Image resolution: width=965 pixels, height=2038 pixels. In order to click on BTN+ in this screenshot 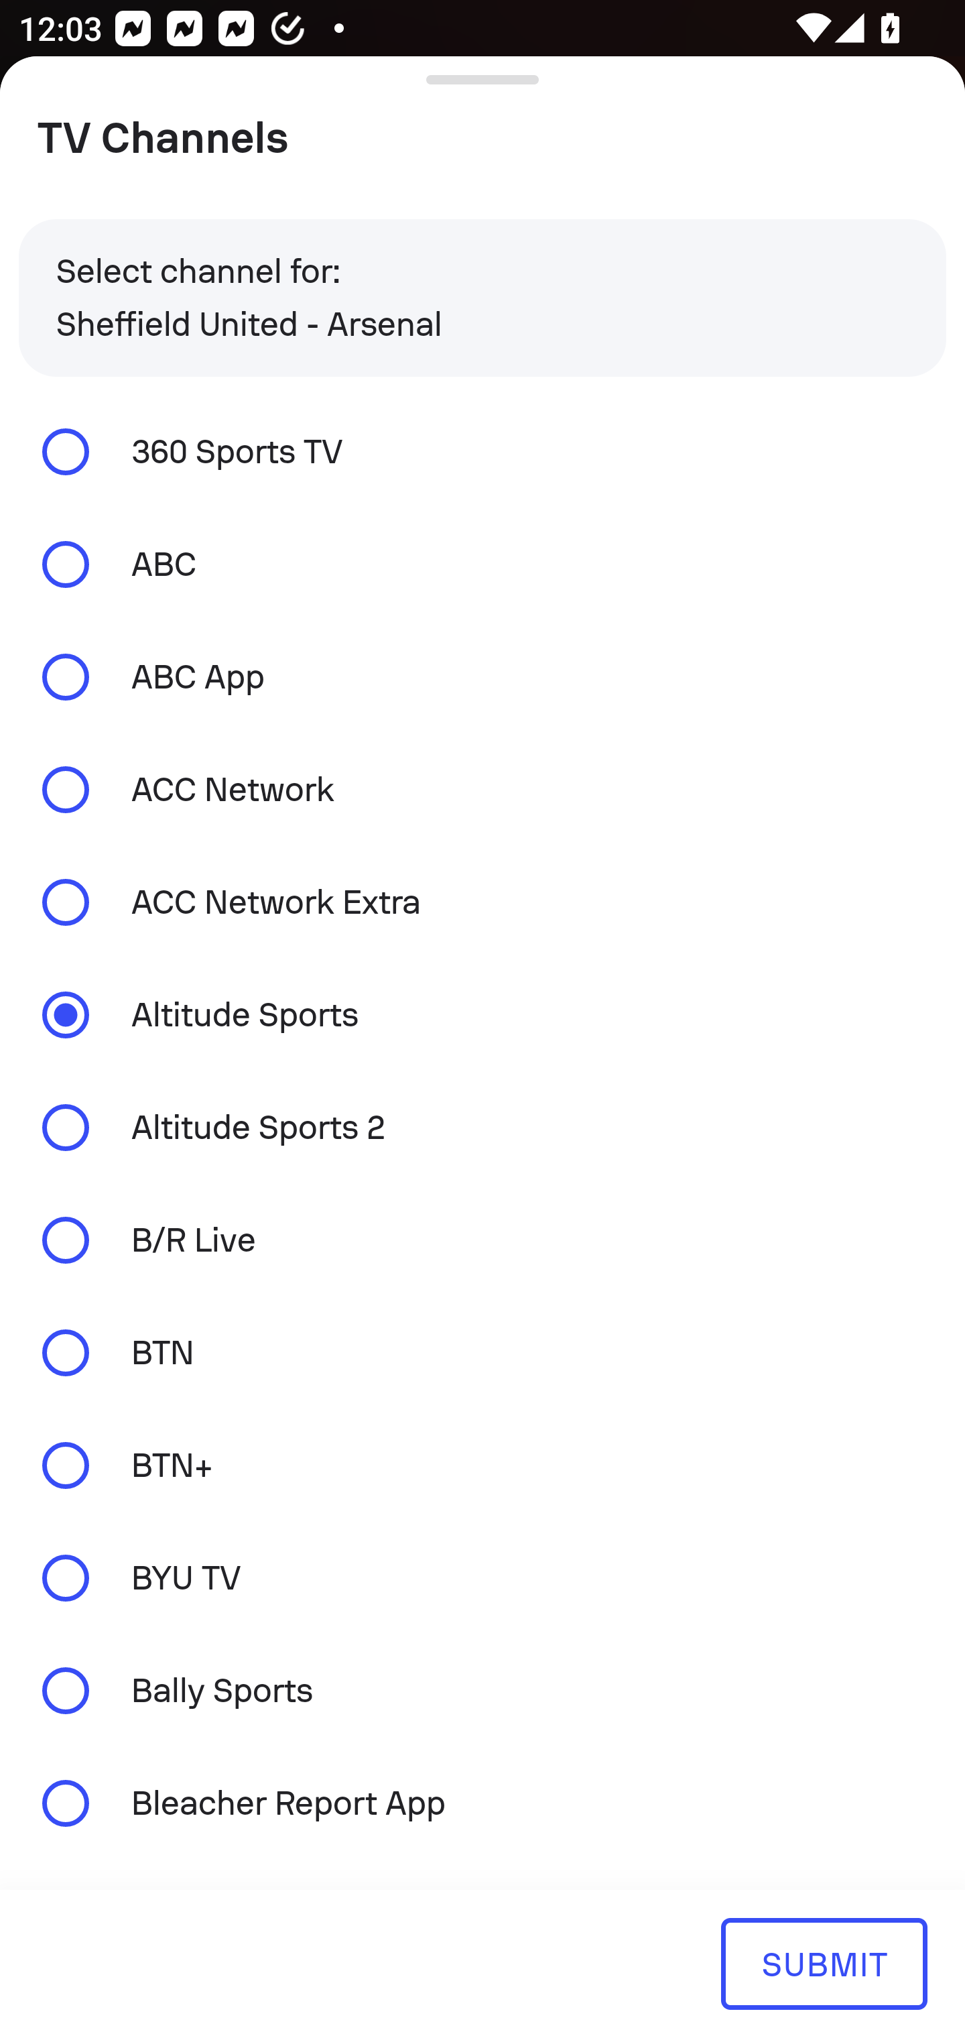, I will do `click(482, 1465)`.